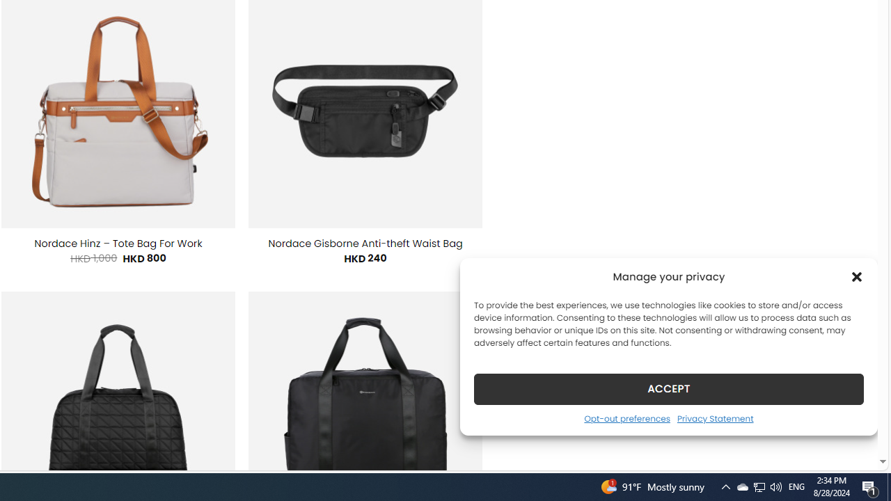  Describe the element at coordinates (668, 388) in the screenshot. I see `ACCEPT` at that location.